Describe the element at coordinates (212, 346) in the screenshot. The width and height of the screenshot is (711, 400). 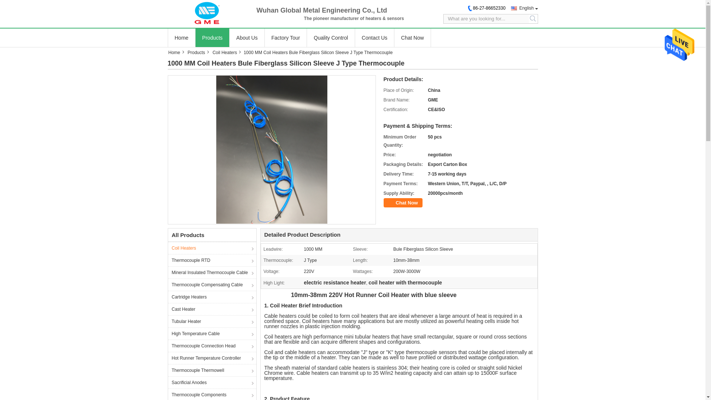
I see `Thermocouple Connection Head` at that location.